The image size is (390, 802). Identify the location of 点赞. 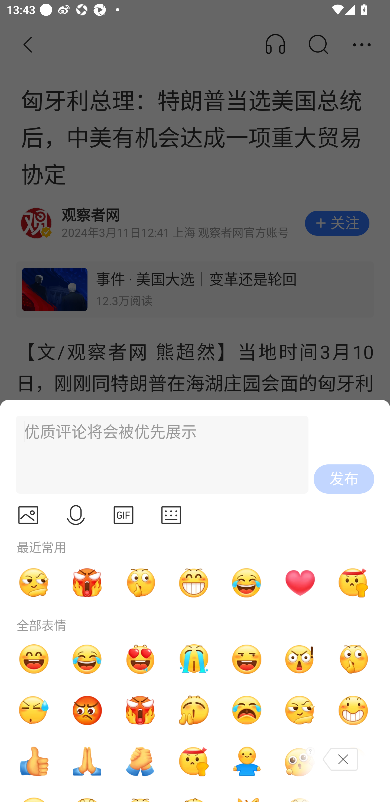
(34, 761).